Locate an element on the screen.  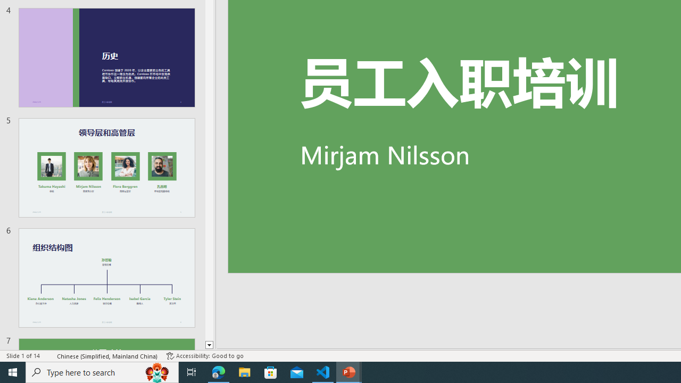
PowerPoint - 2 running windows is located at coordinates (349, 372).